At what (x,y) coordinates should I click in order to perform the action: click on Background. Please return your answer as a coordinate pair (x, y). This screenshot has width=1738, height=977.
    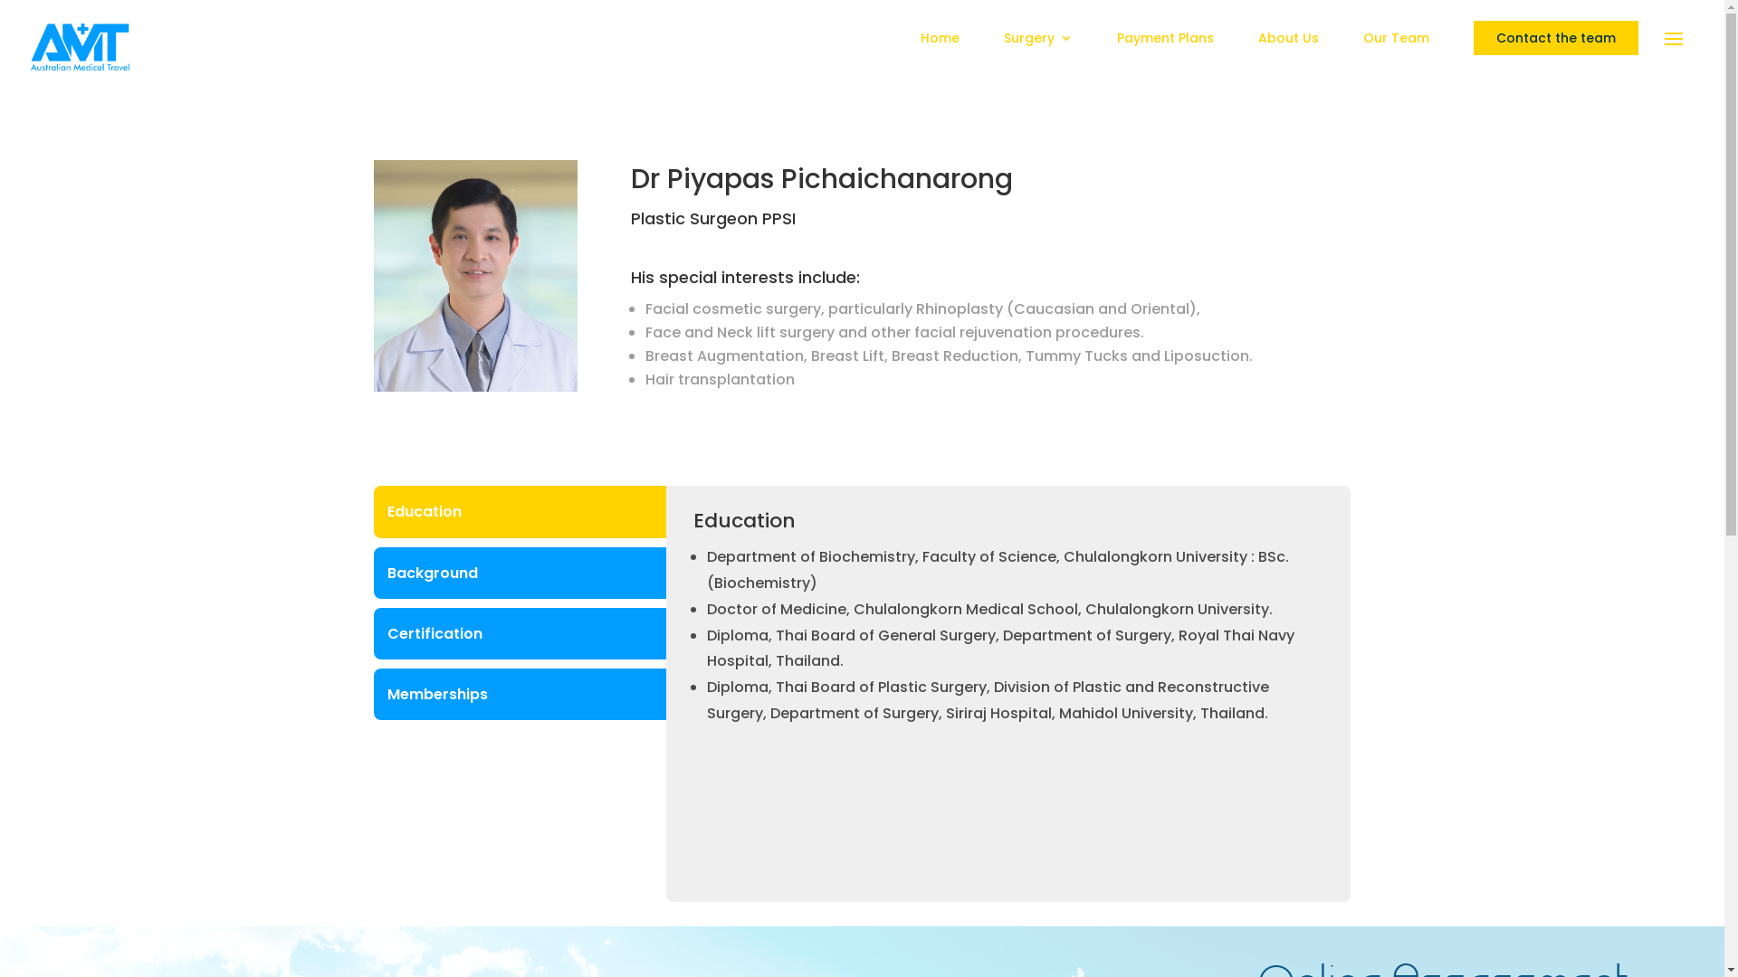
    Looking at the image, I should click on (520, 574).